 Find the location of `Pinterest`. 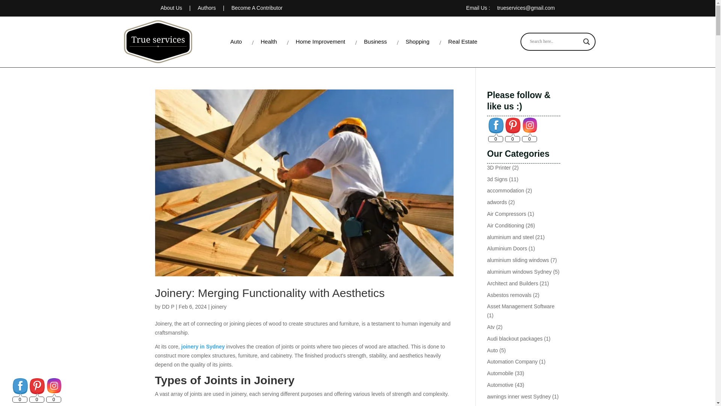

Pinterest is located at coordinates (513, 126).